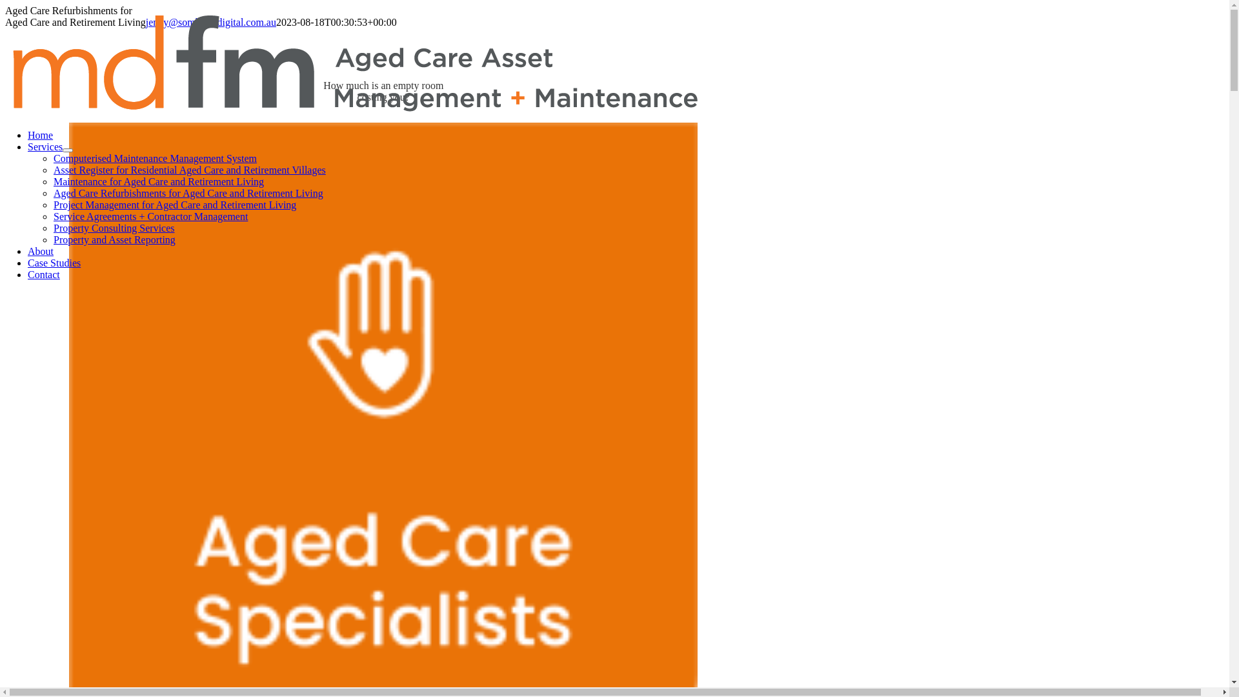  Describe the element at coordinates (40, 136) in the screenshot. I see `Home` at that location.